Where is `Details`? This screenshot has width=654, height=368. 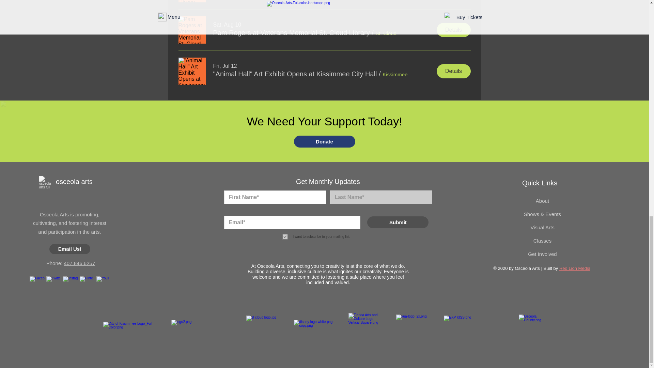
Details is located at coordinates (454, 30).